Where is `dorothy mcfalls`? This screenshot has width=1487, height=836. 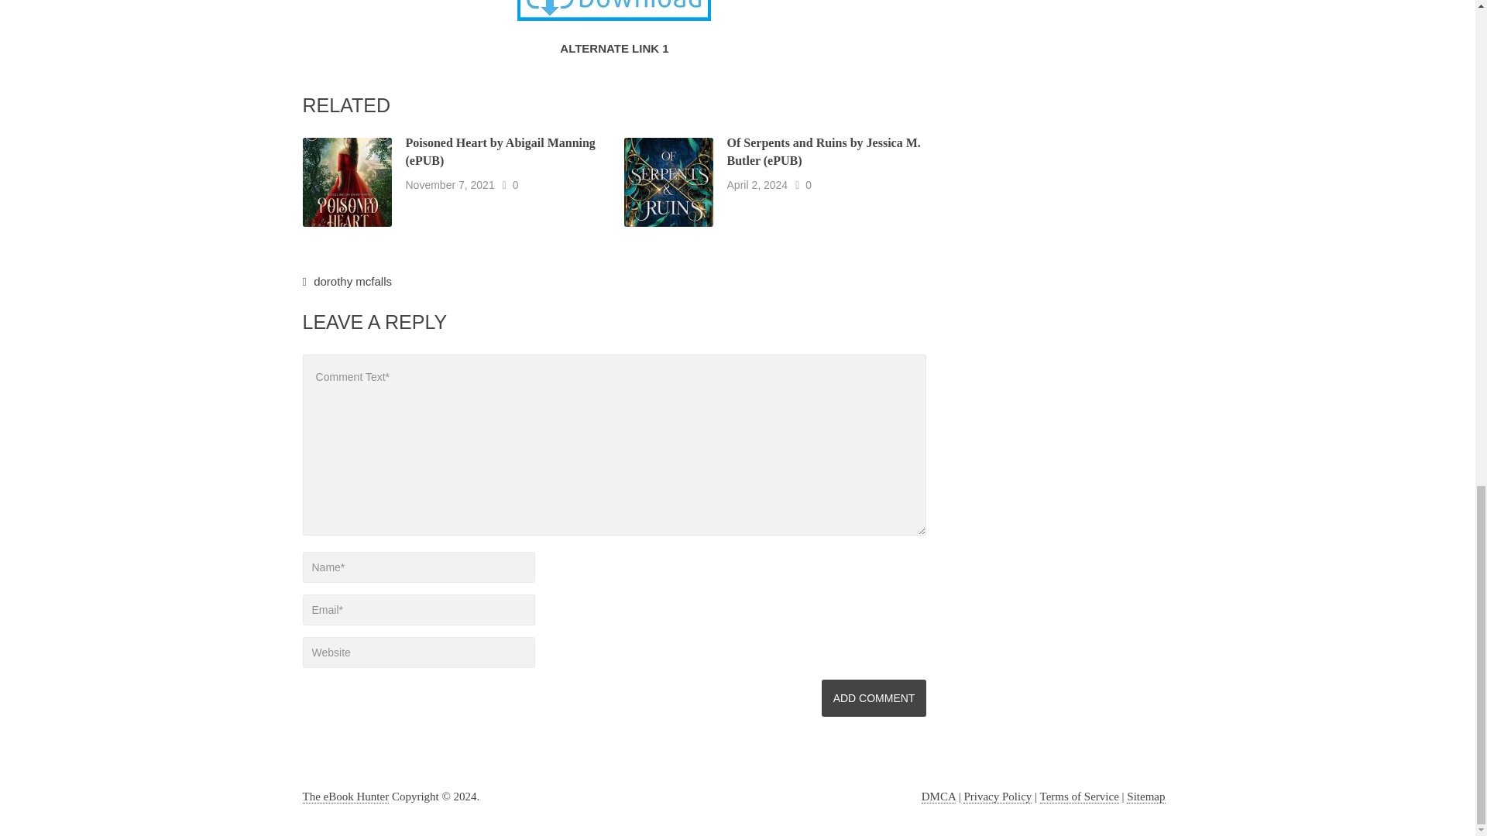 dorothy mcfalls is located at coordinates (353, 281).